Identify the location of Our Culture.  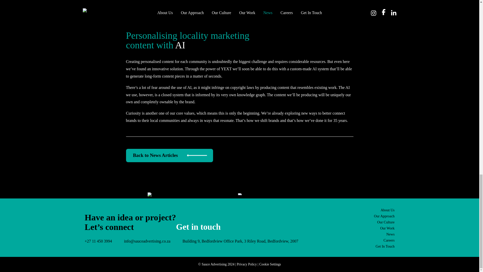
(386, 222).